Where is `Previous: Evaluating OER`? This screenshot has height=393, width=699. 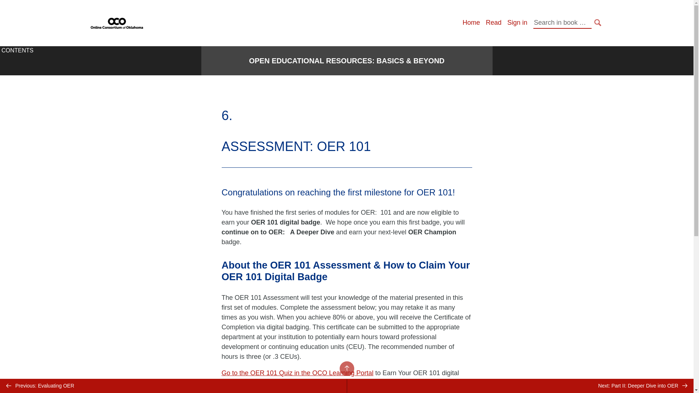 Previous: Evaluating OER is located at coordinates (173, 386).